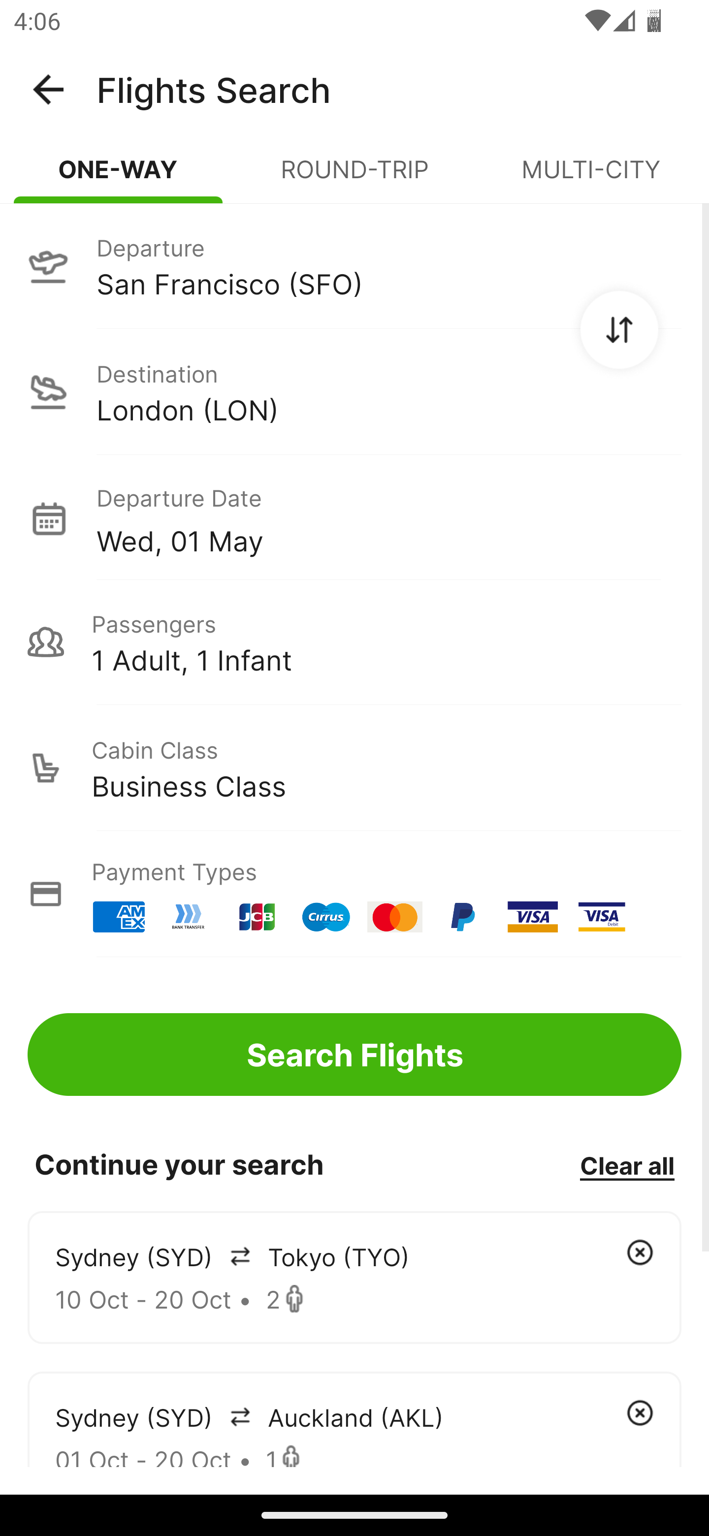  What do you see at coordinates (388, 518) in the screenshot?
I see `Departure Date Wed, 01 May` at bounding box center [388, 518].